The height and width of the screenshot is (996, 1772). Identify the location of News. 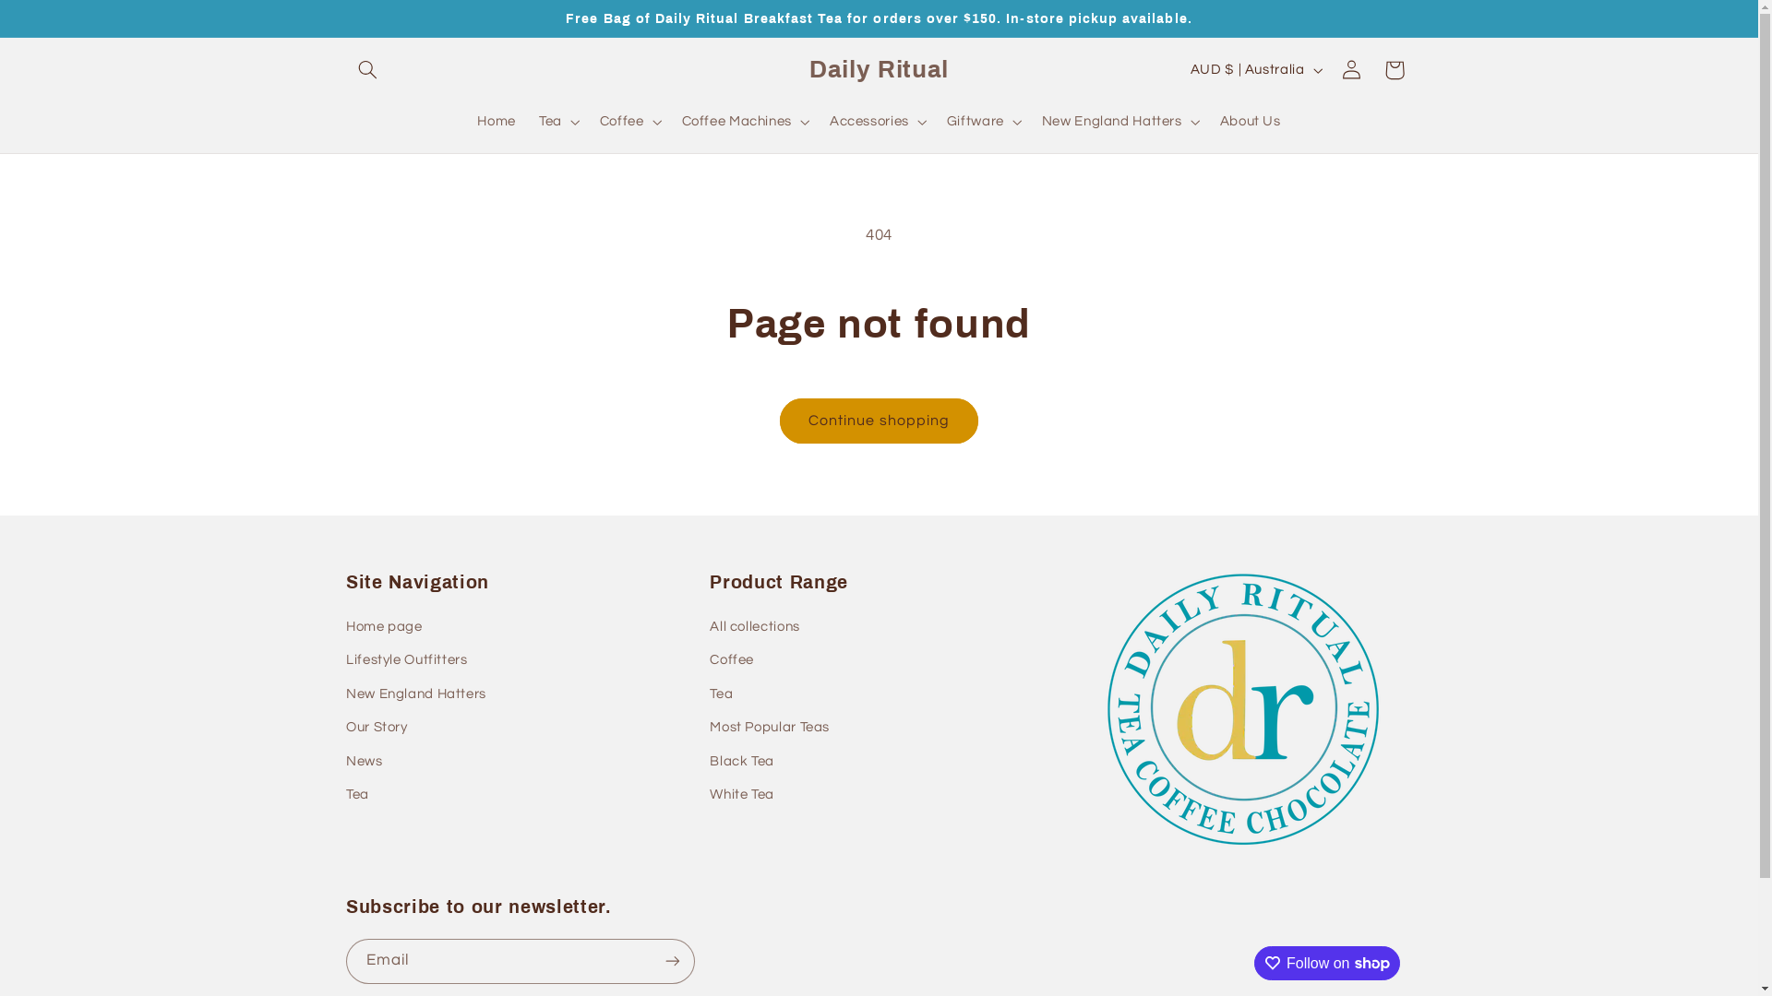
(365, 761).